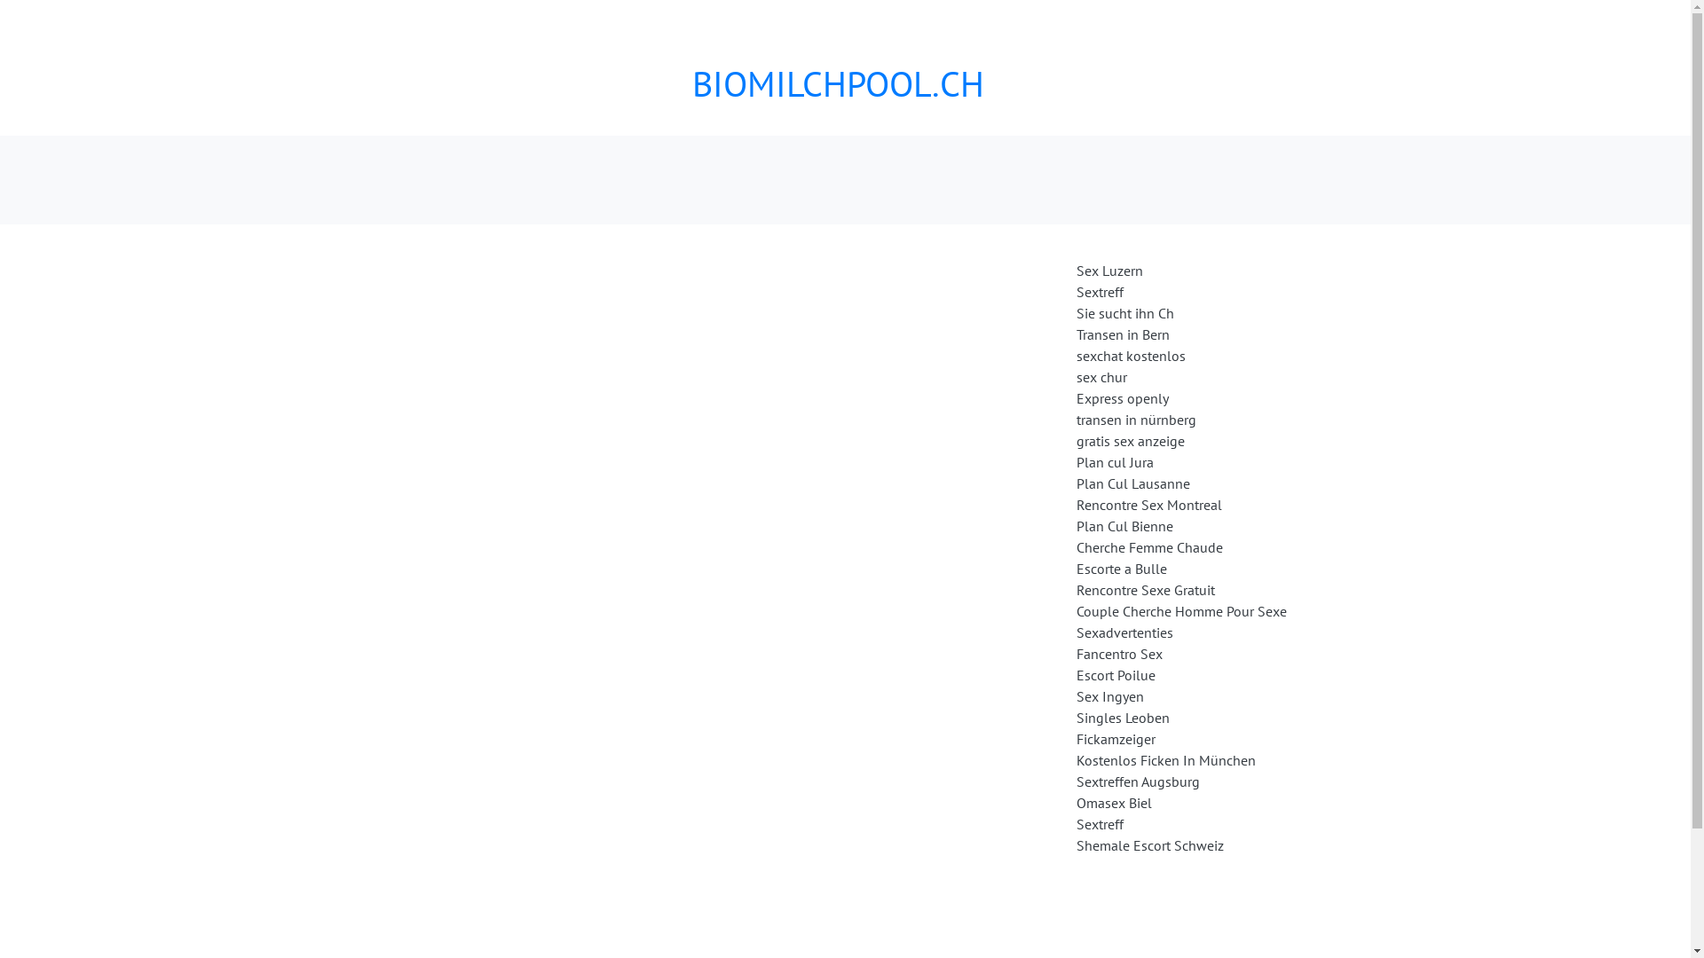 The width and height of the screenshot is (1704, 958). Describe the element at coordinates (1124, 632) in the screenshot. I see `Sexadvertenties` at that location.